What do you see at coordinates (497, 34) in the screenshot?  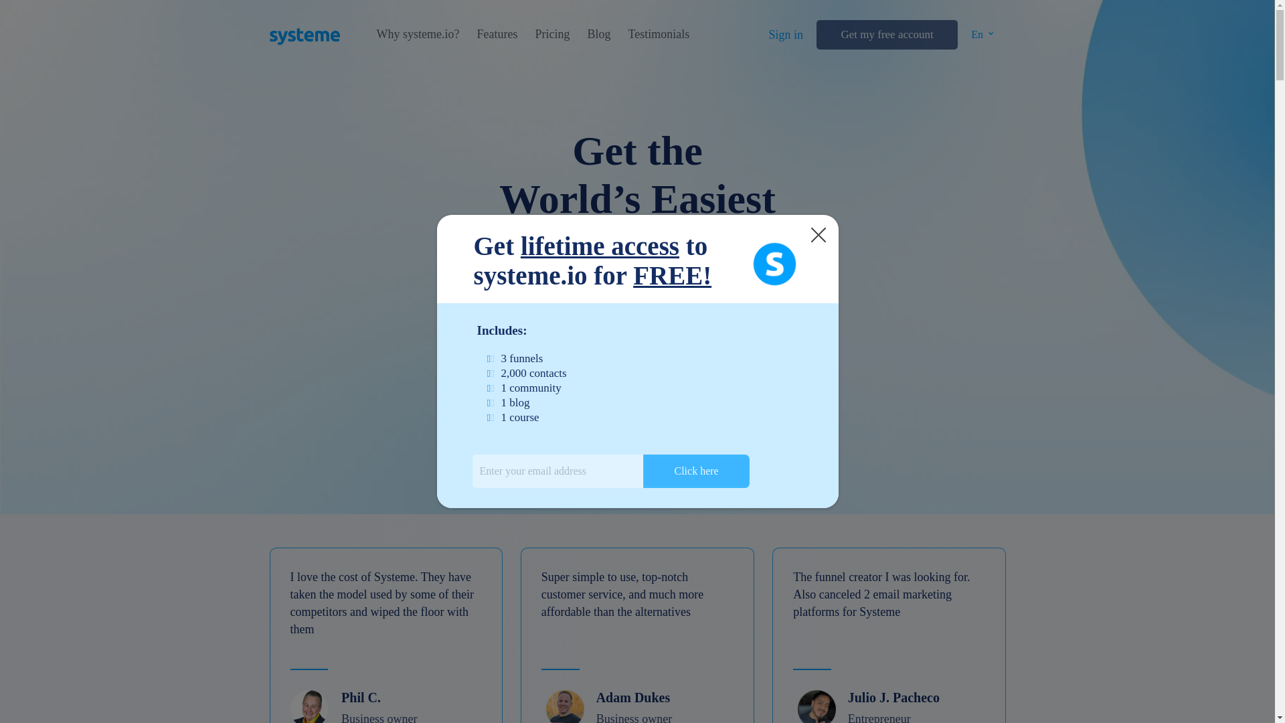 I see `Features` at bounding box center [497, 34].